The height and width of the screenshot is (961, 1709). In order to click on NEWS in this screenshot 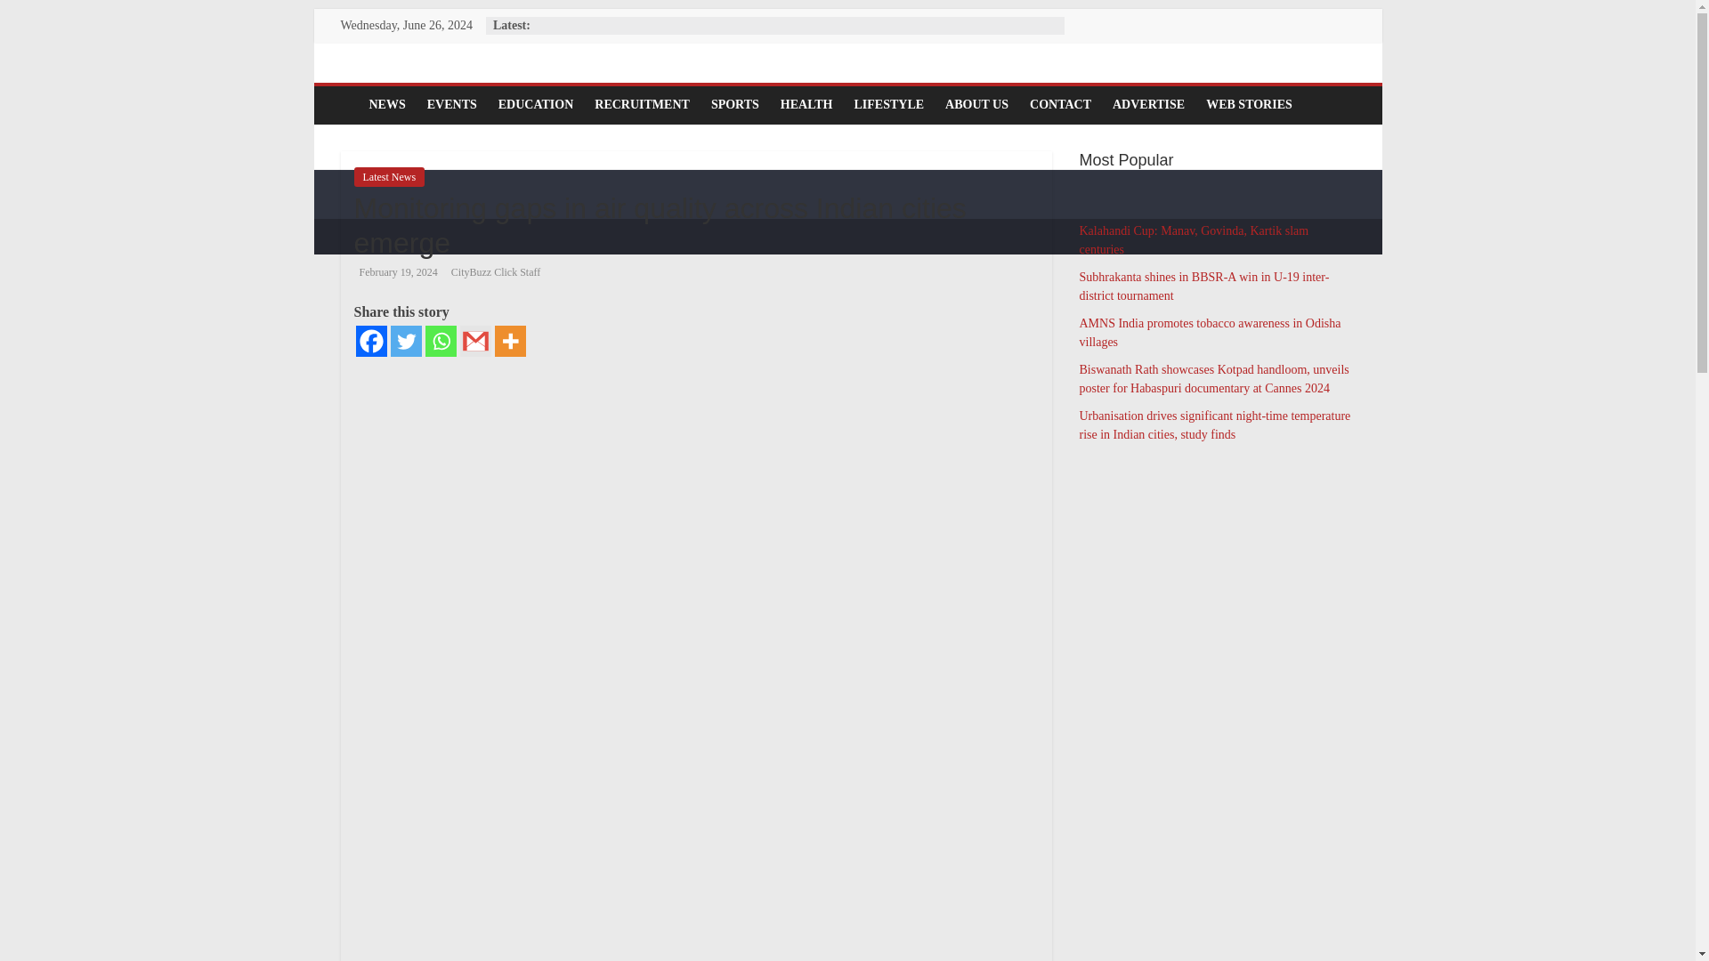, I will do `click(386, 105)`.